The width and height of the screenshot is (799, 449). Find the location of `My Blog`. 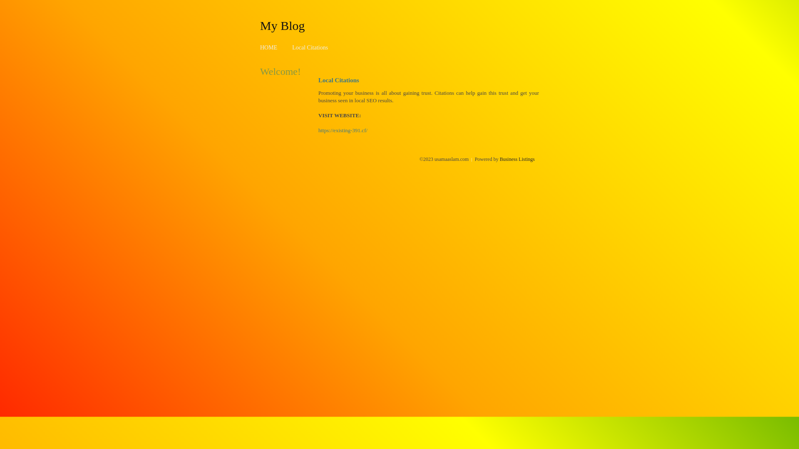

My Blog is located at coordinates (283, 25).